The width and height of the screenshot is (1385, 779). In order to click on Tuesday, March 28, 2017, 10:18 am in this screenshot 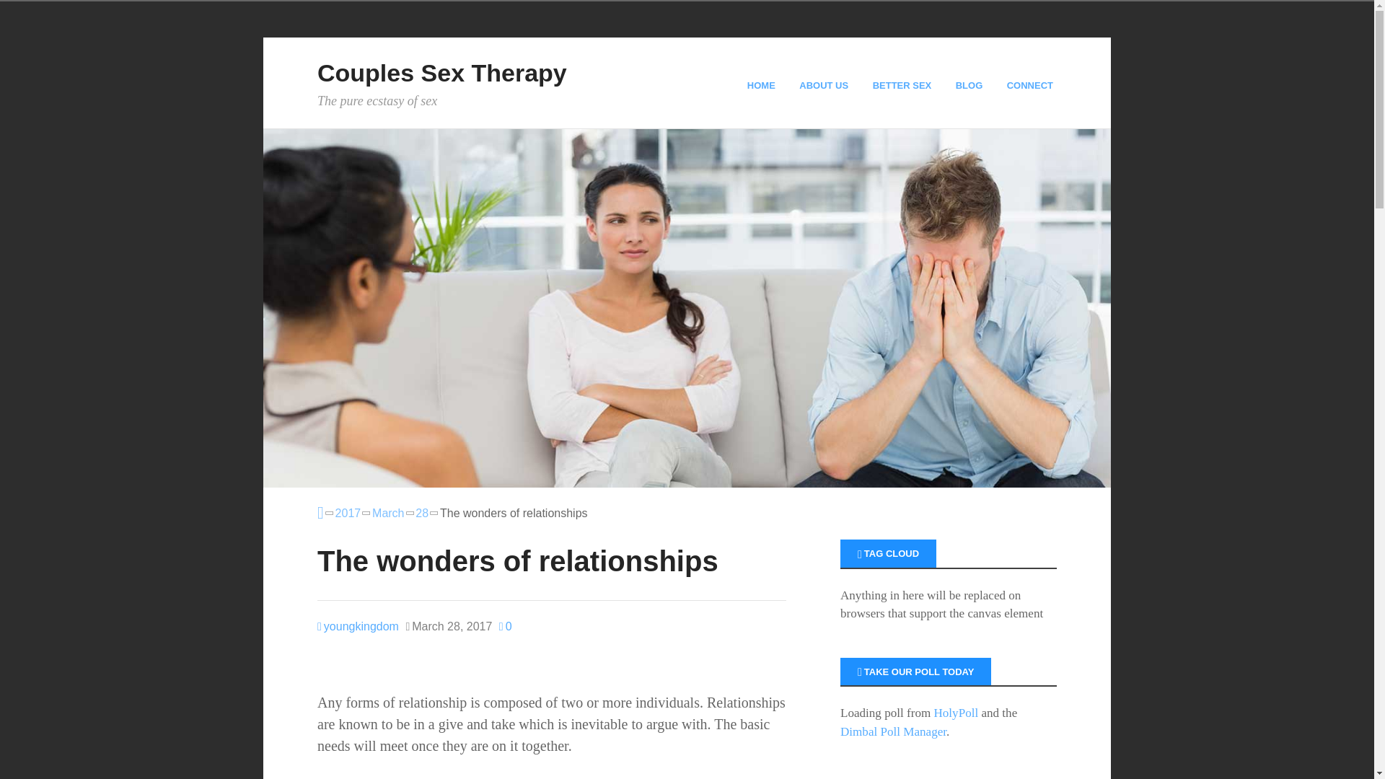, I will do `click(449, 627)`.